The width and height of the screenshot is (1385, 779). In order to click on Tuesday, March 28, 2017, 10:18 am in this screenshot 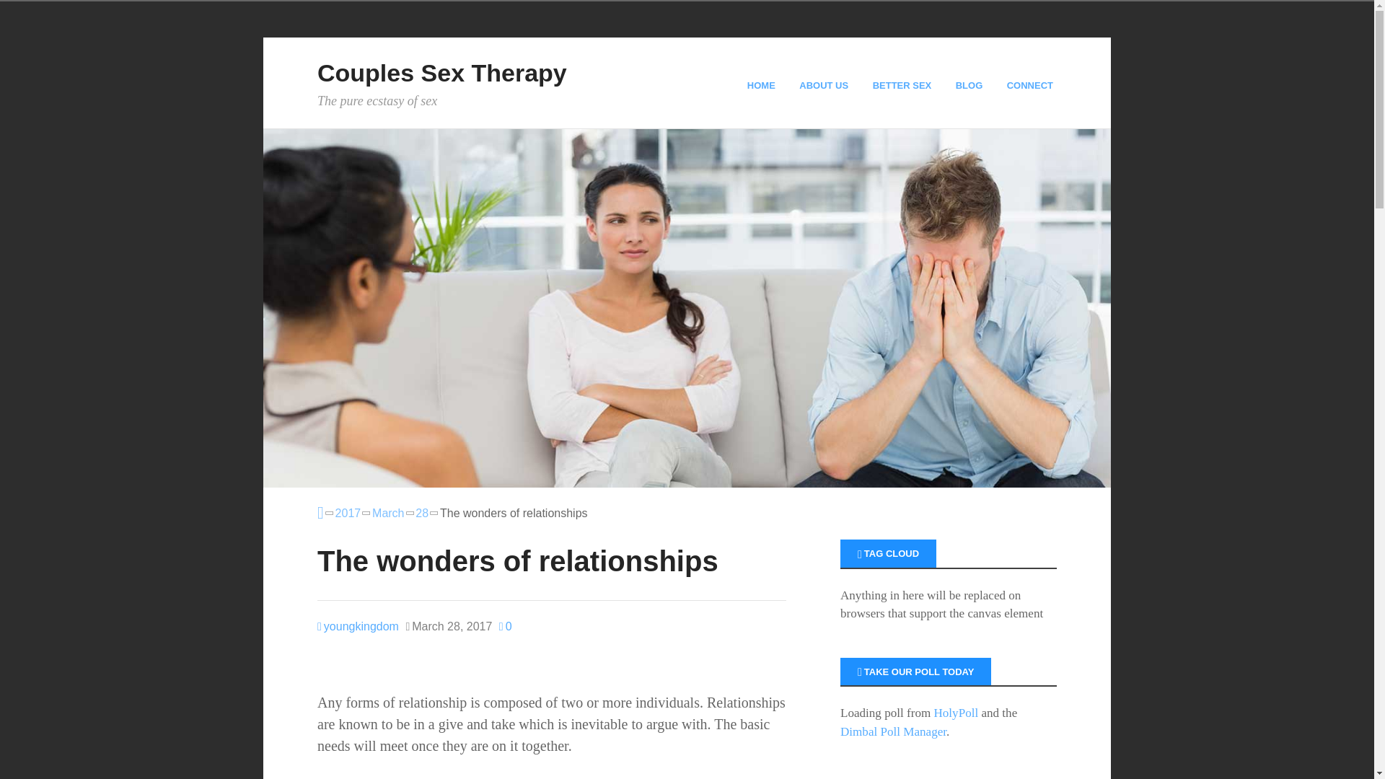, I will do `click(449, 627)`.